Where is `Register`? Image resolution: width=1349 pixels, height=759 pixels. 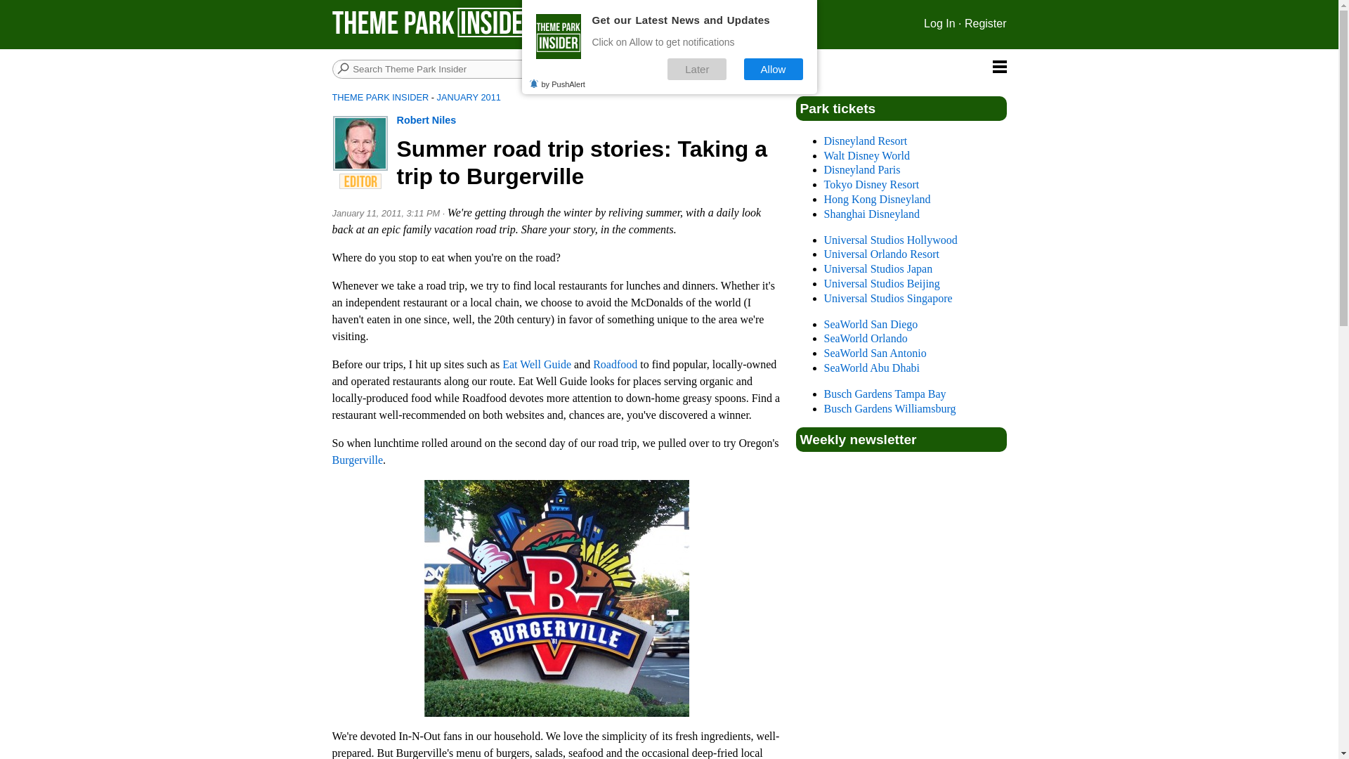
Register is located at coordinates (985, 23).